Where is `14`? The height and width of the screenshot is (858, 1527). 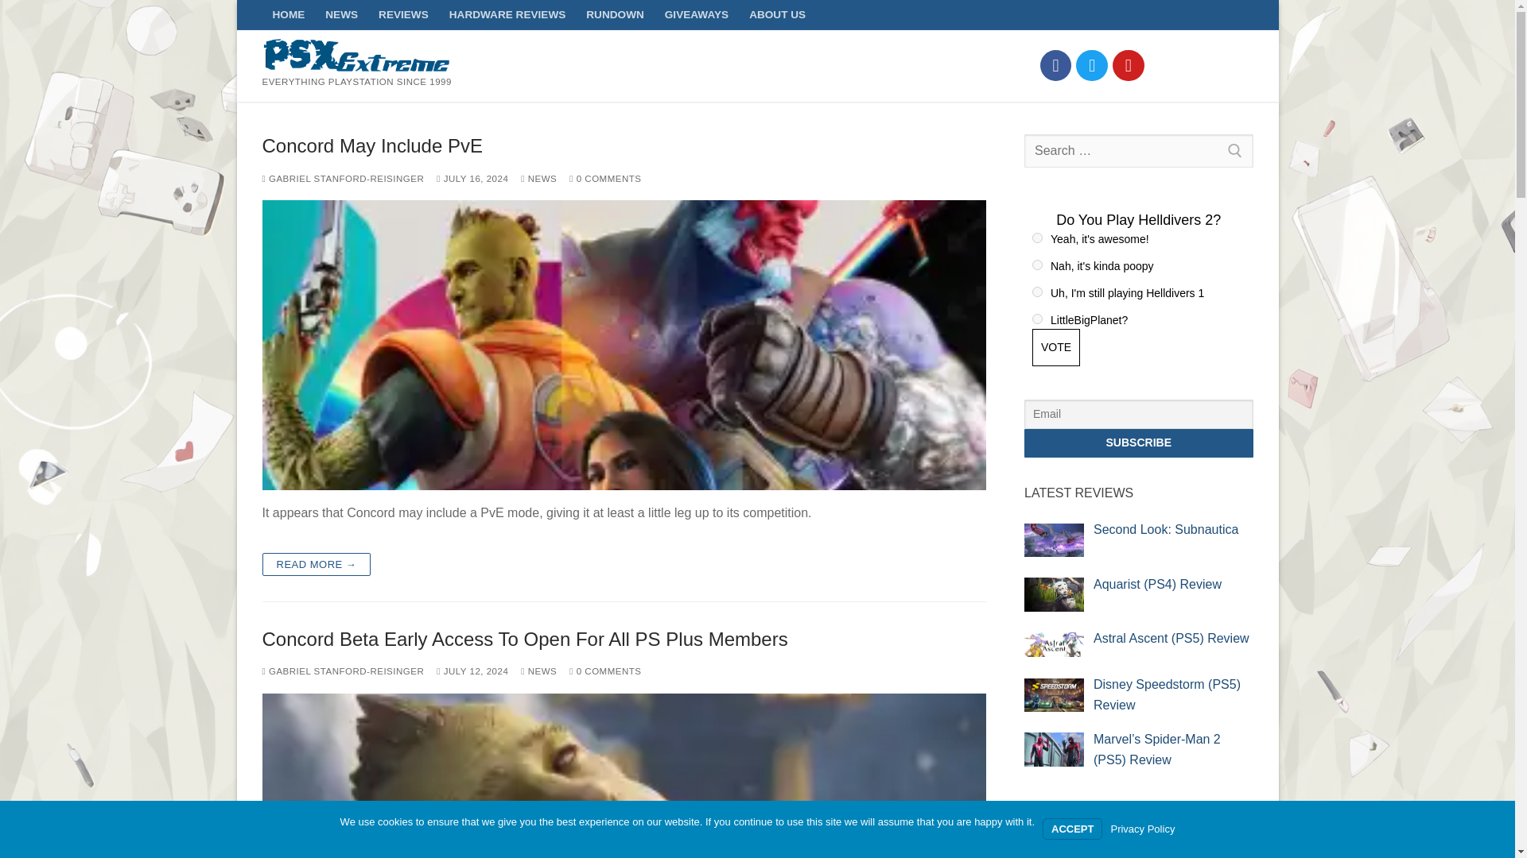
14 is located at coordinates (1037, 237).